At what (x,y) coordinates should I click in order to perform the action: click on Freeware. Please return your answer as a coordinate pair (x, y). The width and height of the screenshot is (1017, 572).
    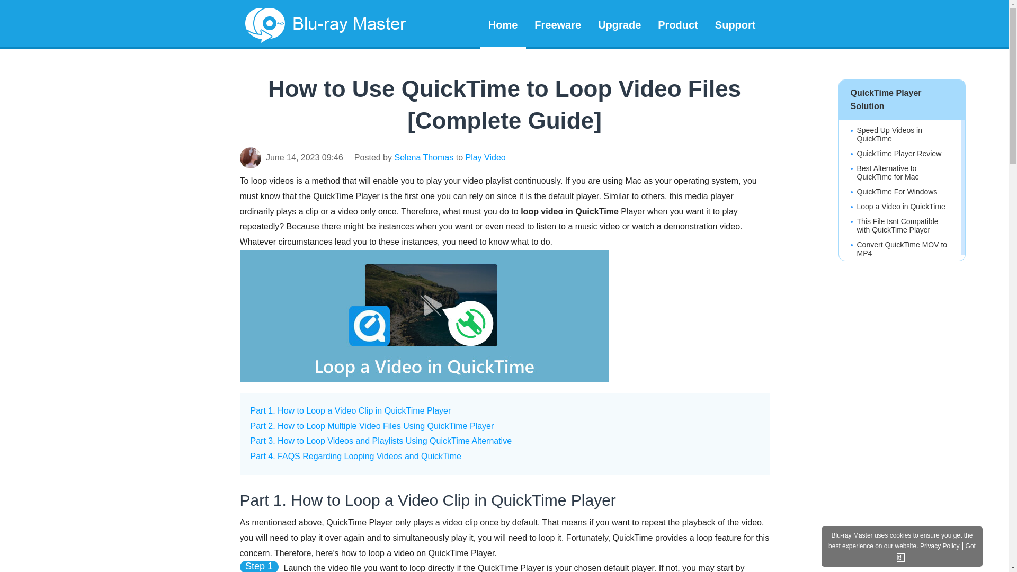
    Looking at the image, I should click on (557, 23).